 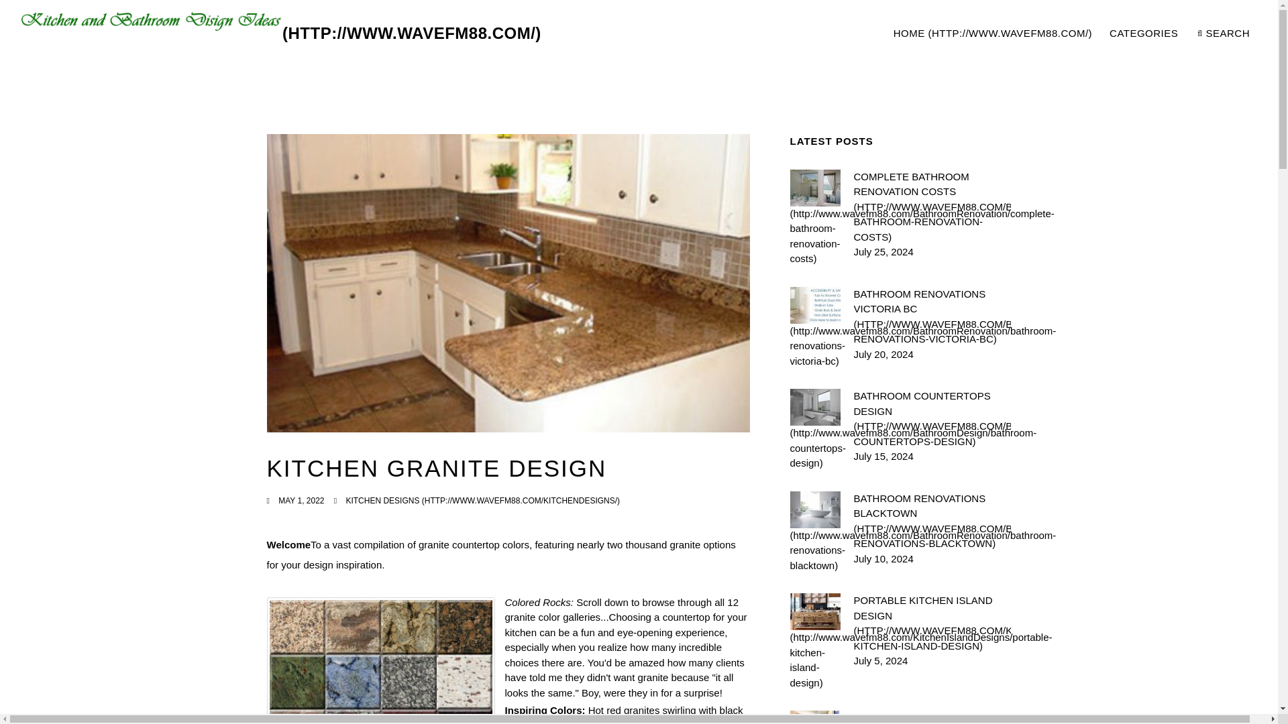 What do you see at coordinates (1144, 34) in the screenshot?
I see `CATEGORIES` at bounding box center [1144, 34].